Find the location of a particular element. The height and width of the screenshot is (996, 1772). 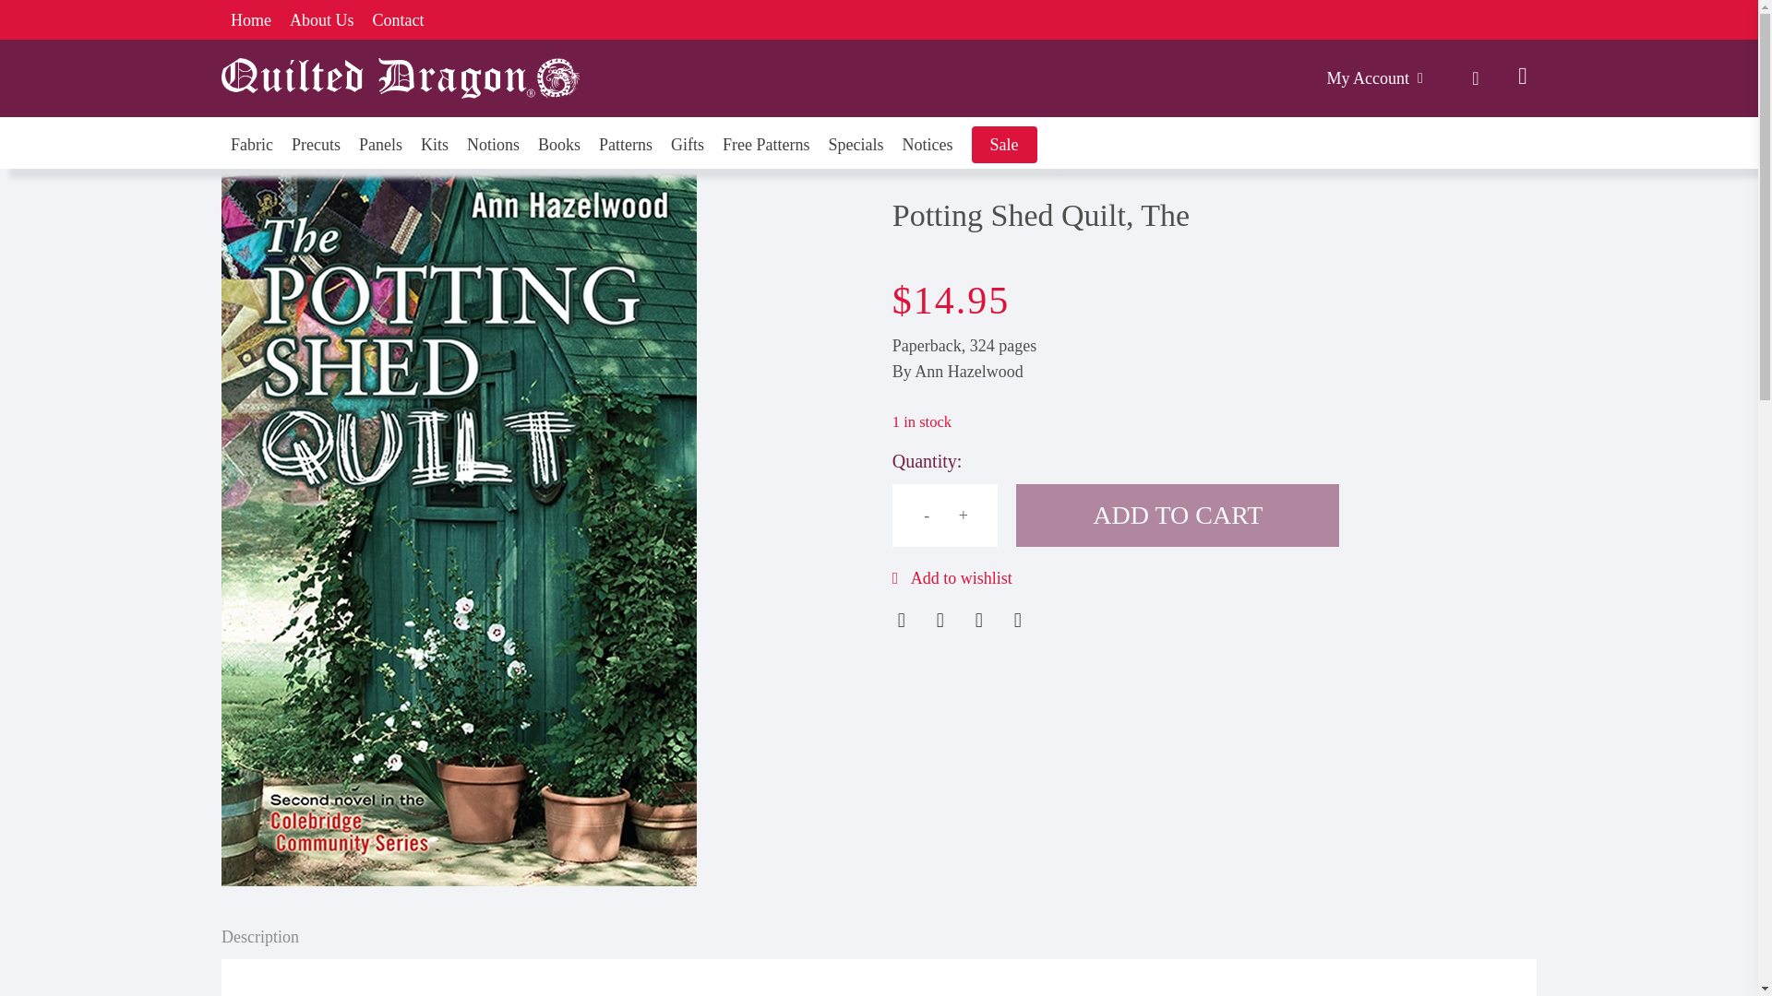

ADD TO CART is located at coordinates (1178, 515).